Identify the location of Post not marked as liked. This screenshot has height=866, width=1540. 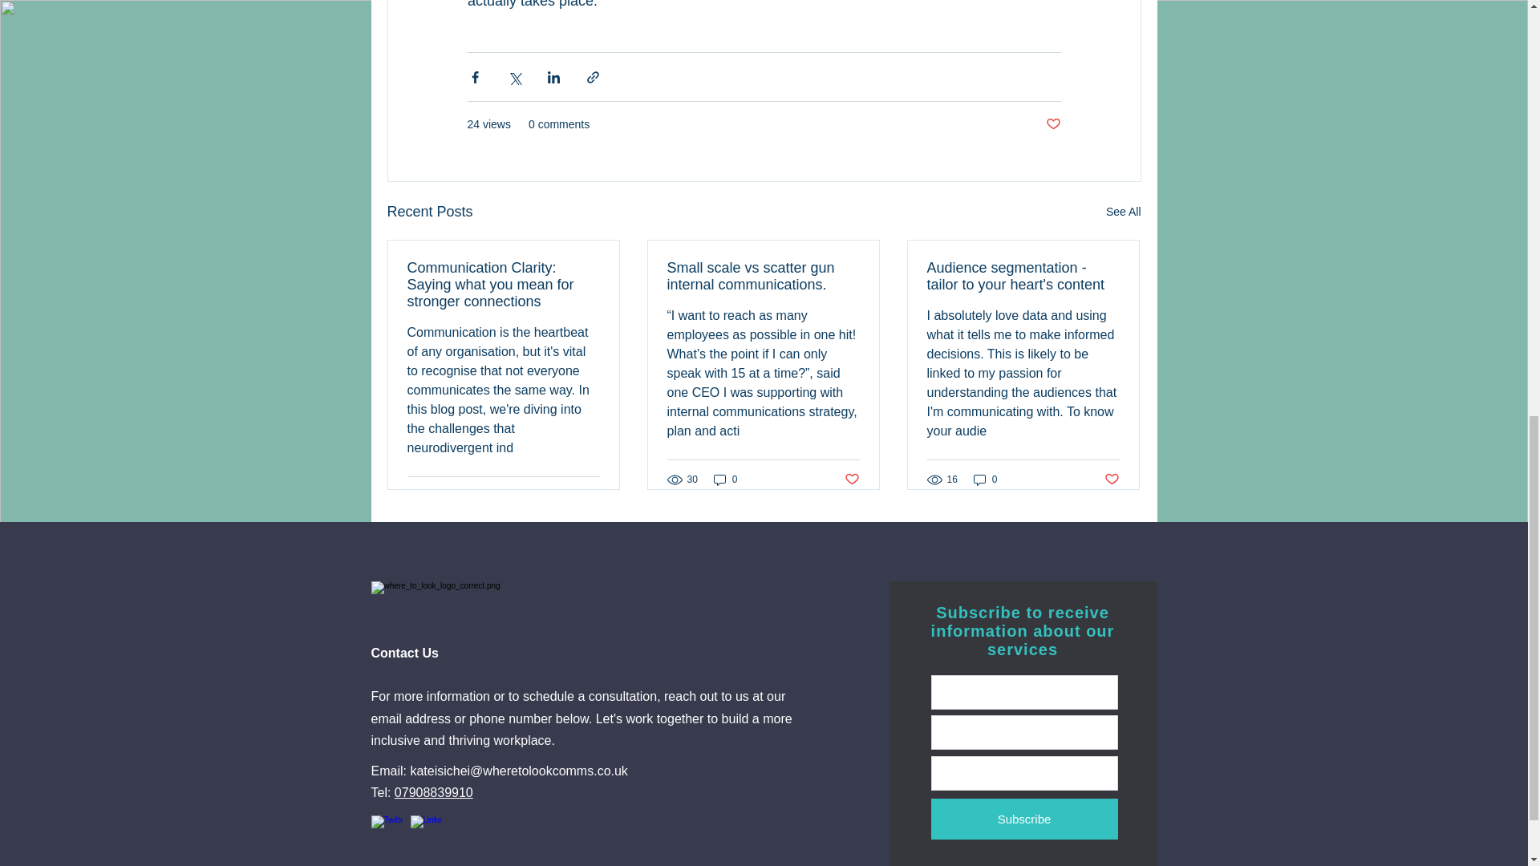
(1112, 480).